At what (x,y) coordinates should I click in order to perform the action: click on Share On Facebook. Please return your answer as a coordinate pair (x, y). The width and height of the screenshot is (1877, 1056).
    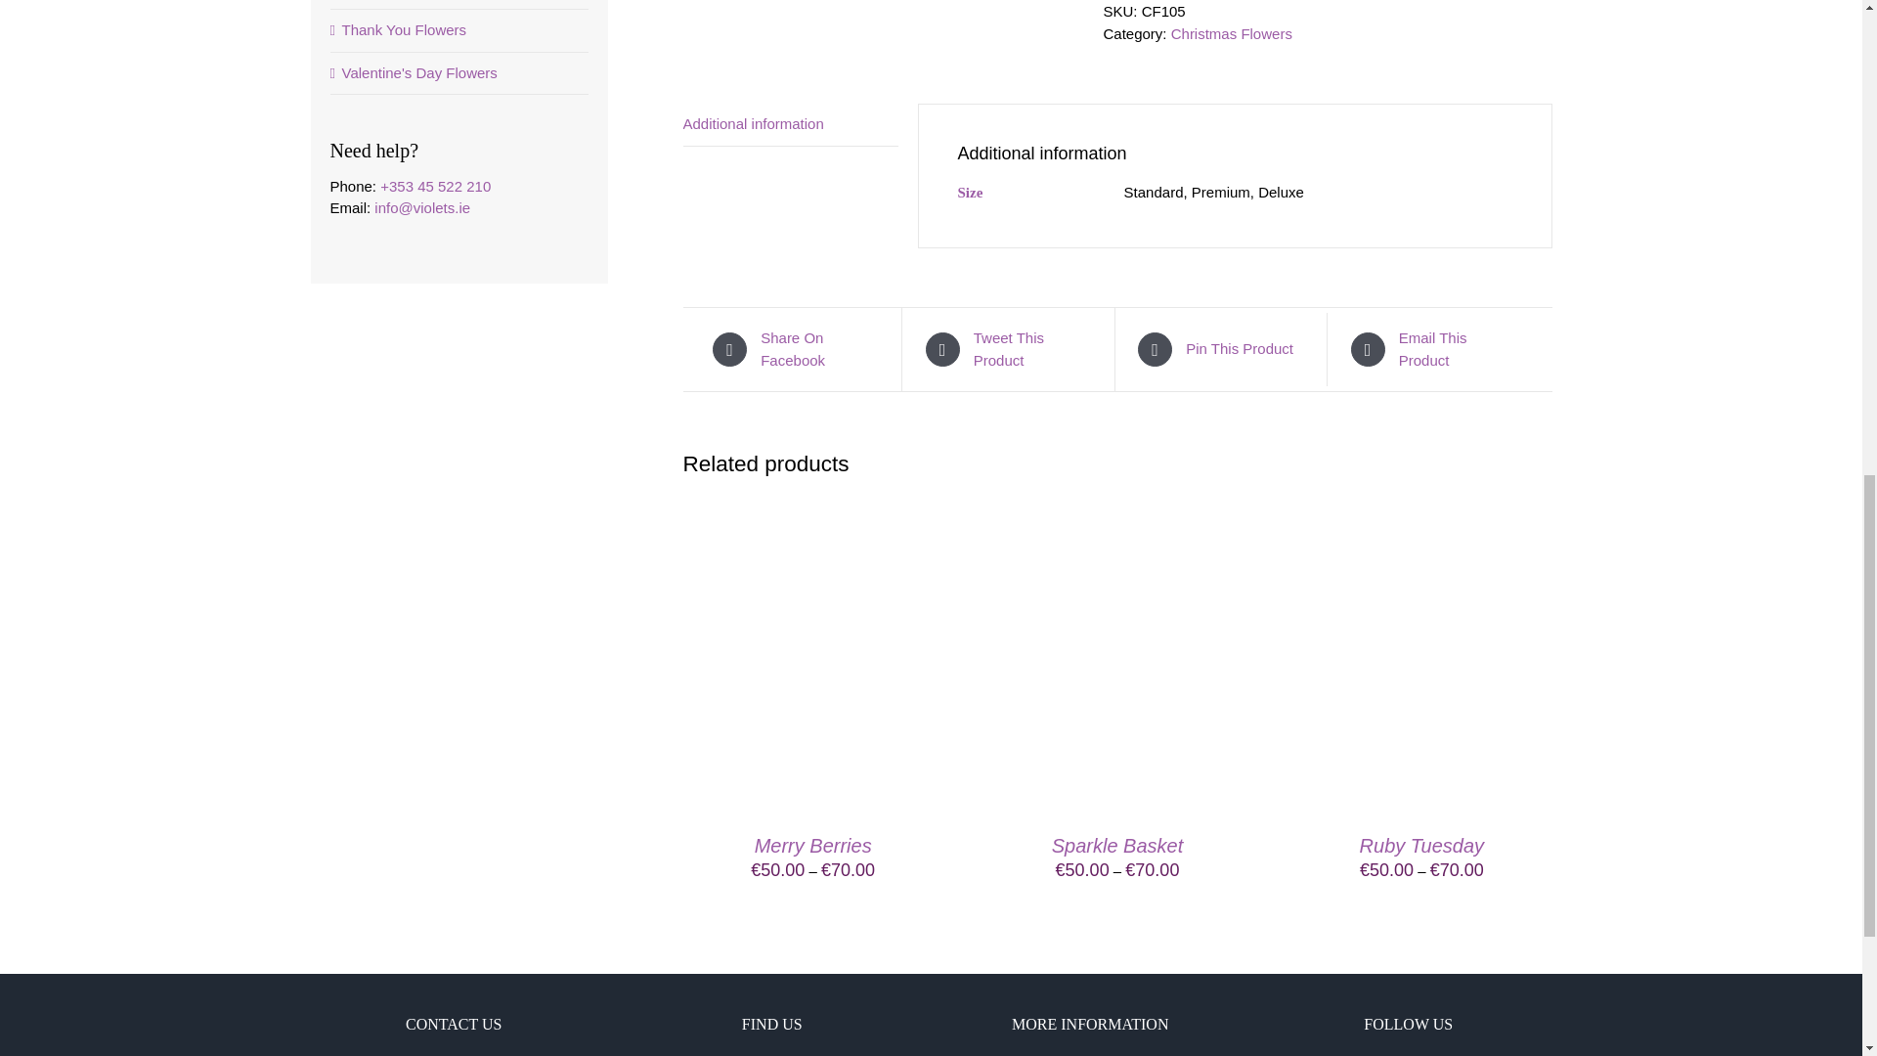
    Looking at the image, I should click on (798, 349).